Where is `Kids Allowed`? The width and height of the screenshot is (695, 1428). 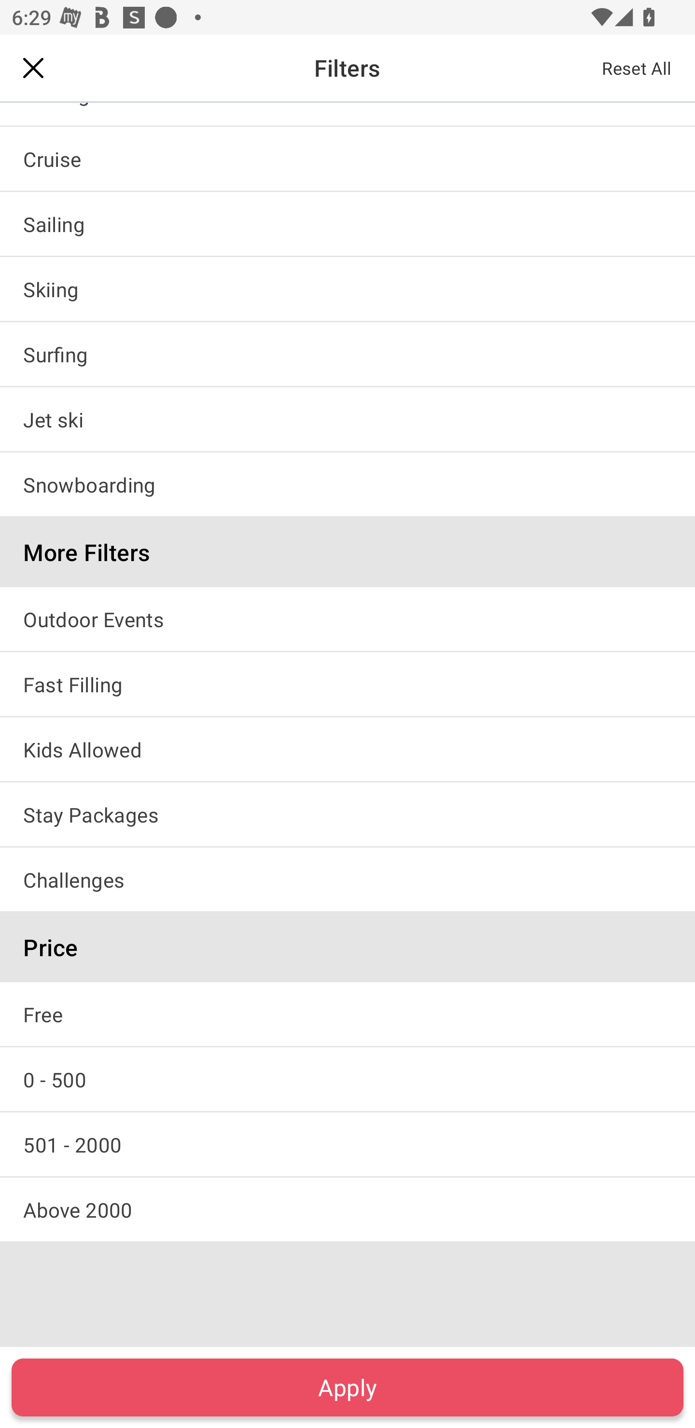
Kids Allowed is located at coordinates (347, 749).